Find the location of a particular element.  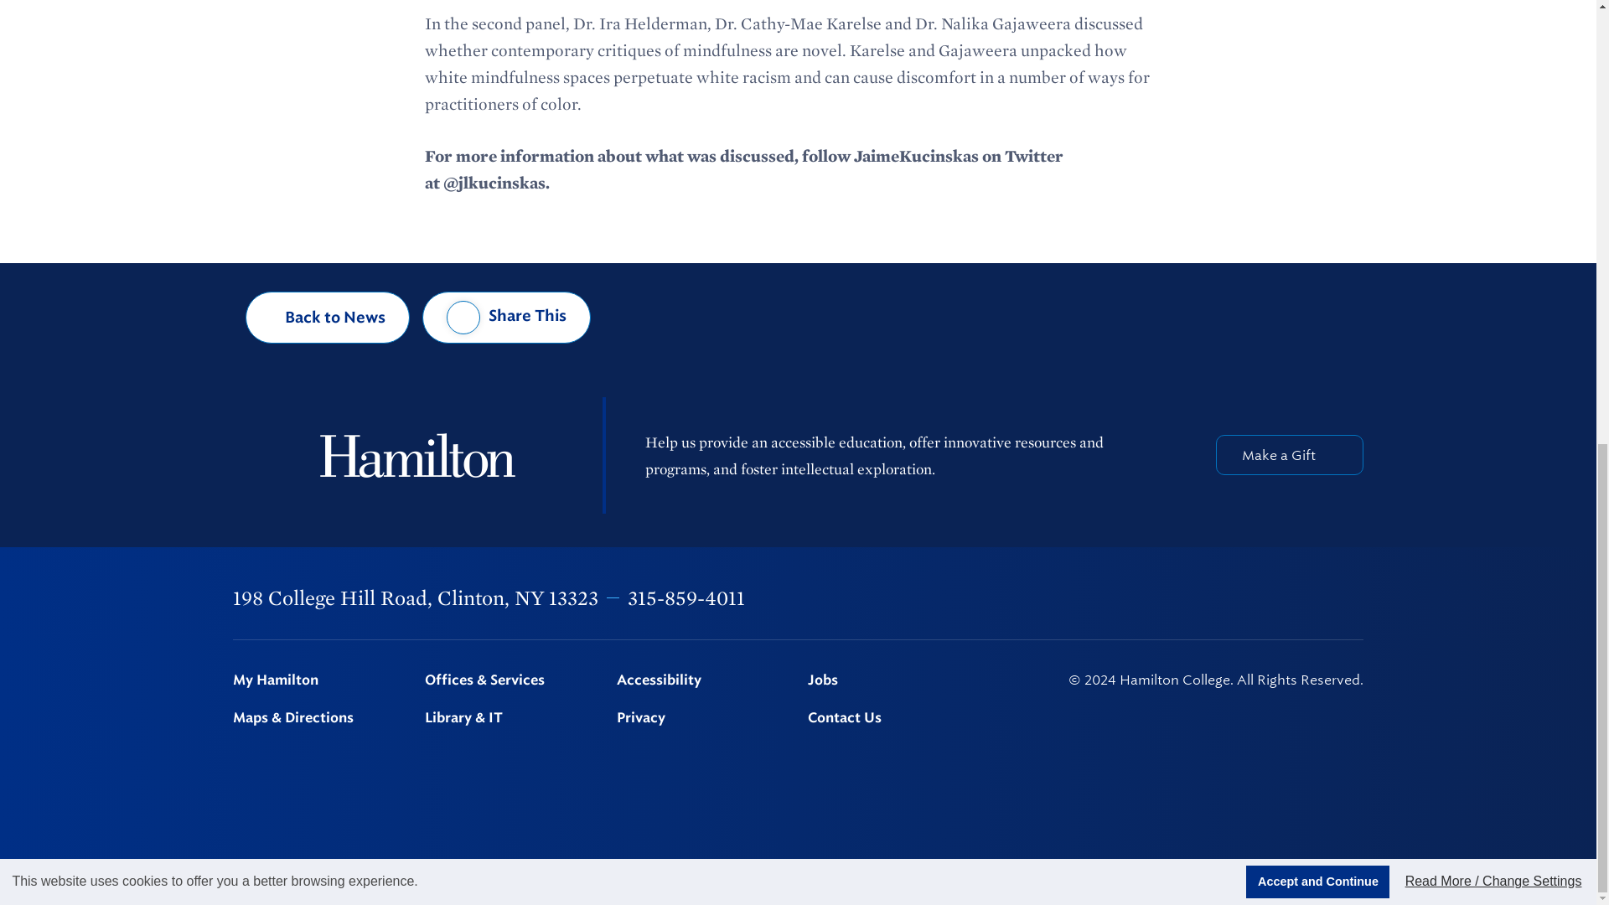

Back to News is located at coordinates (328, 317).